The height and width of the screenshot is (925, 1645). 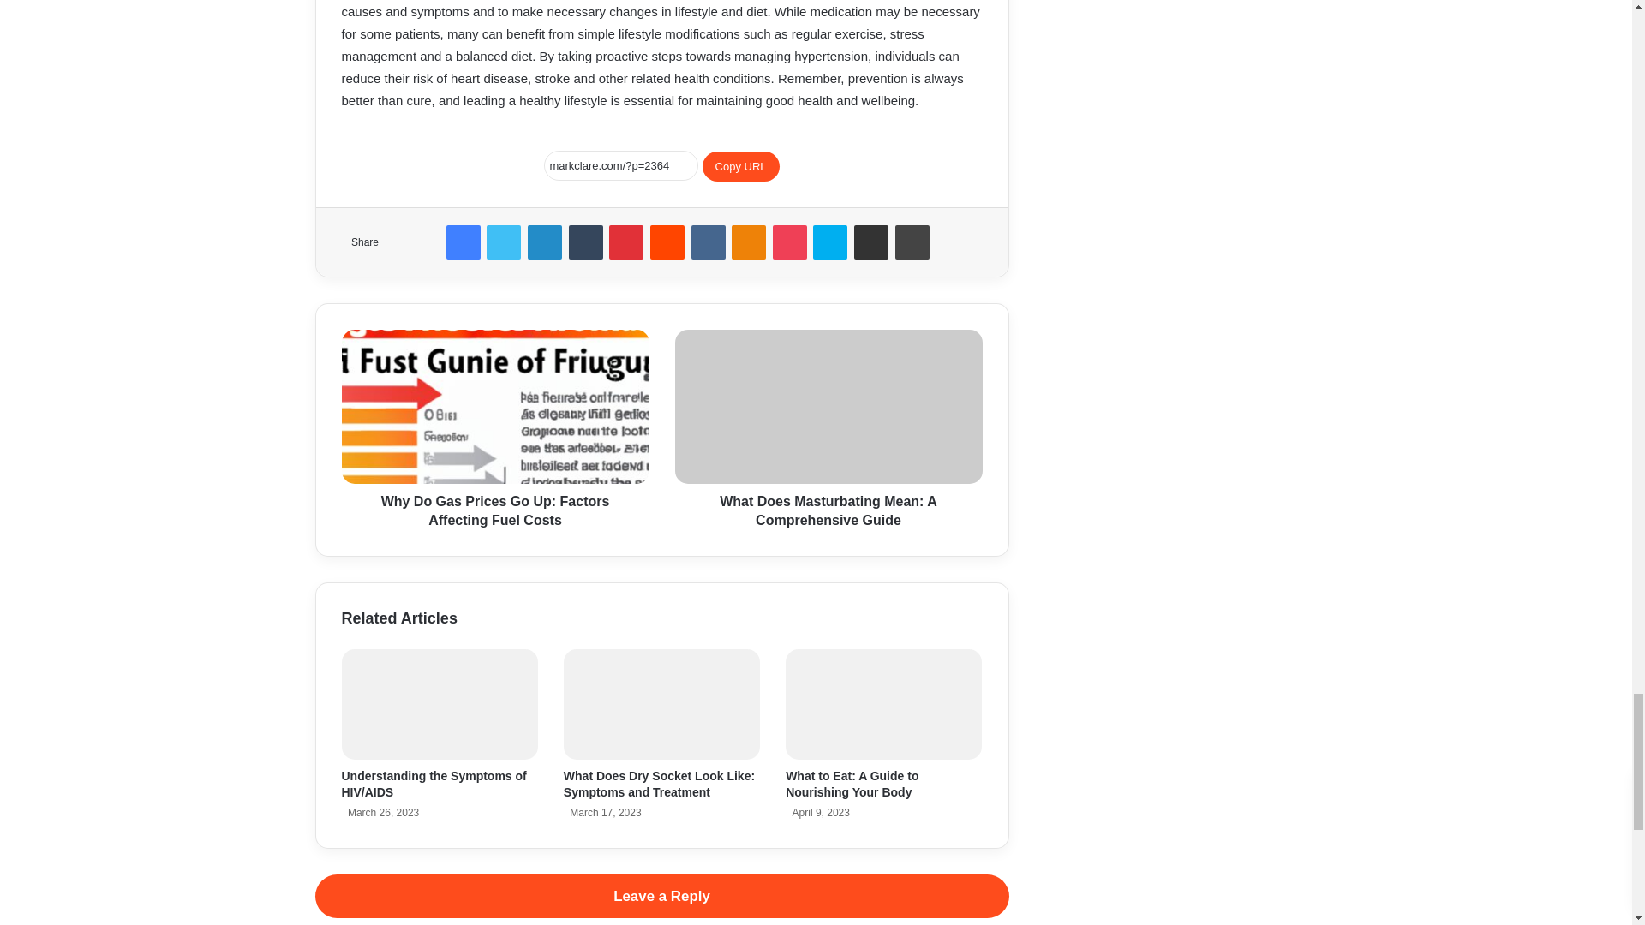 I want to click on Copy URL, so click(x=740, y=166).